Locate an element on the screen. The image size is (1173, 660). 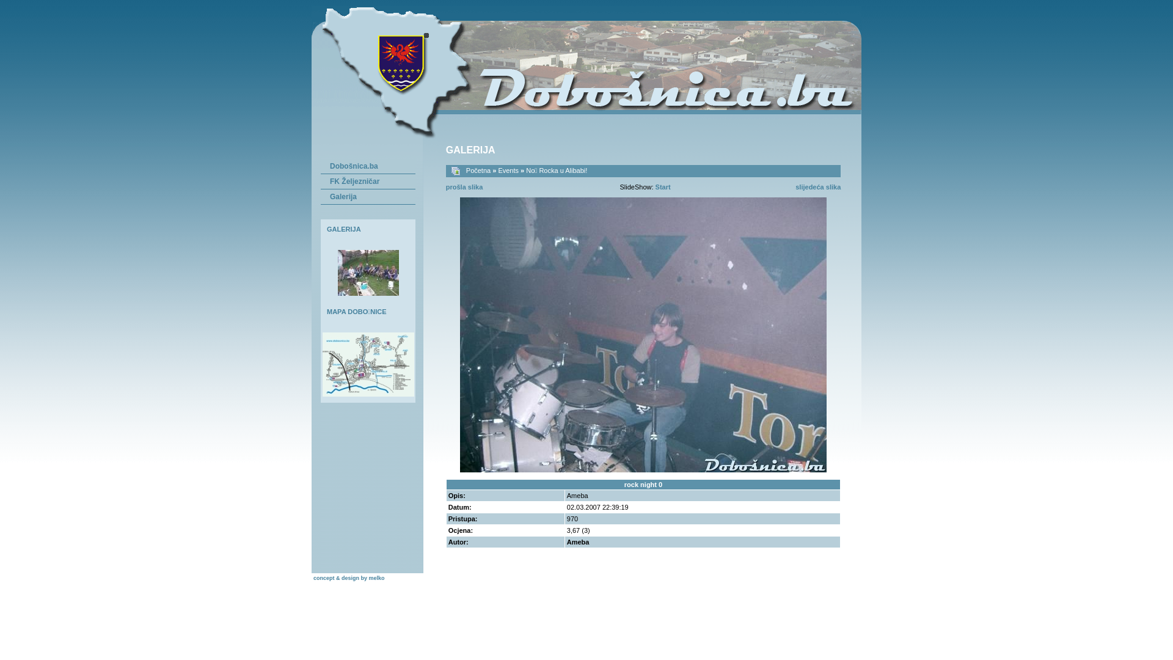
Events is located at coordinates (508, 170).